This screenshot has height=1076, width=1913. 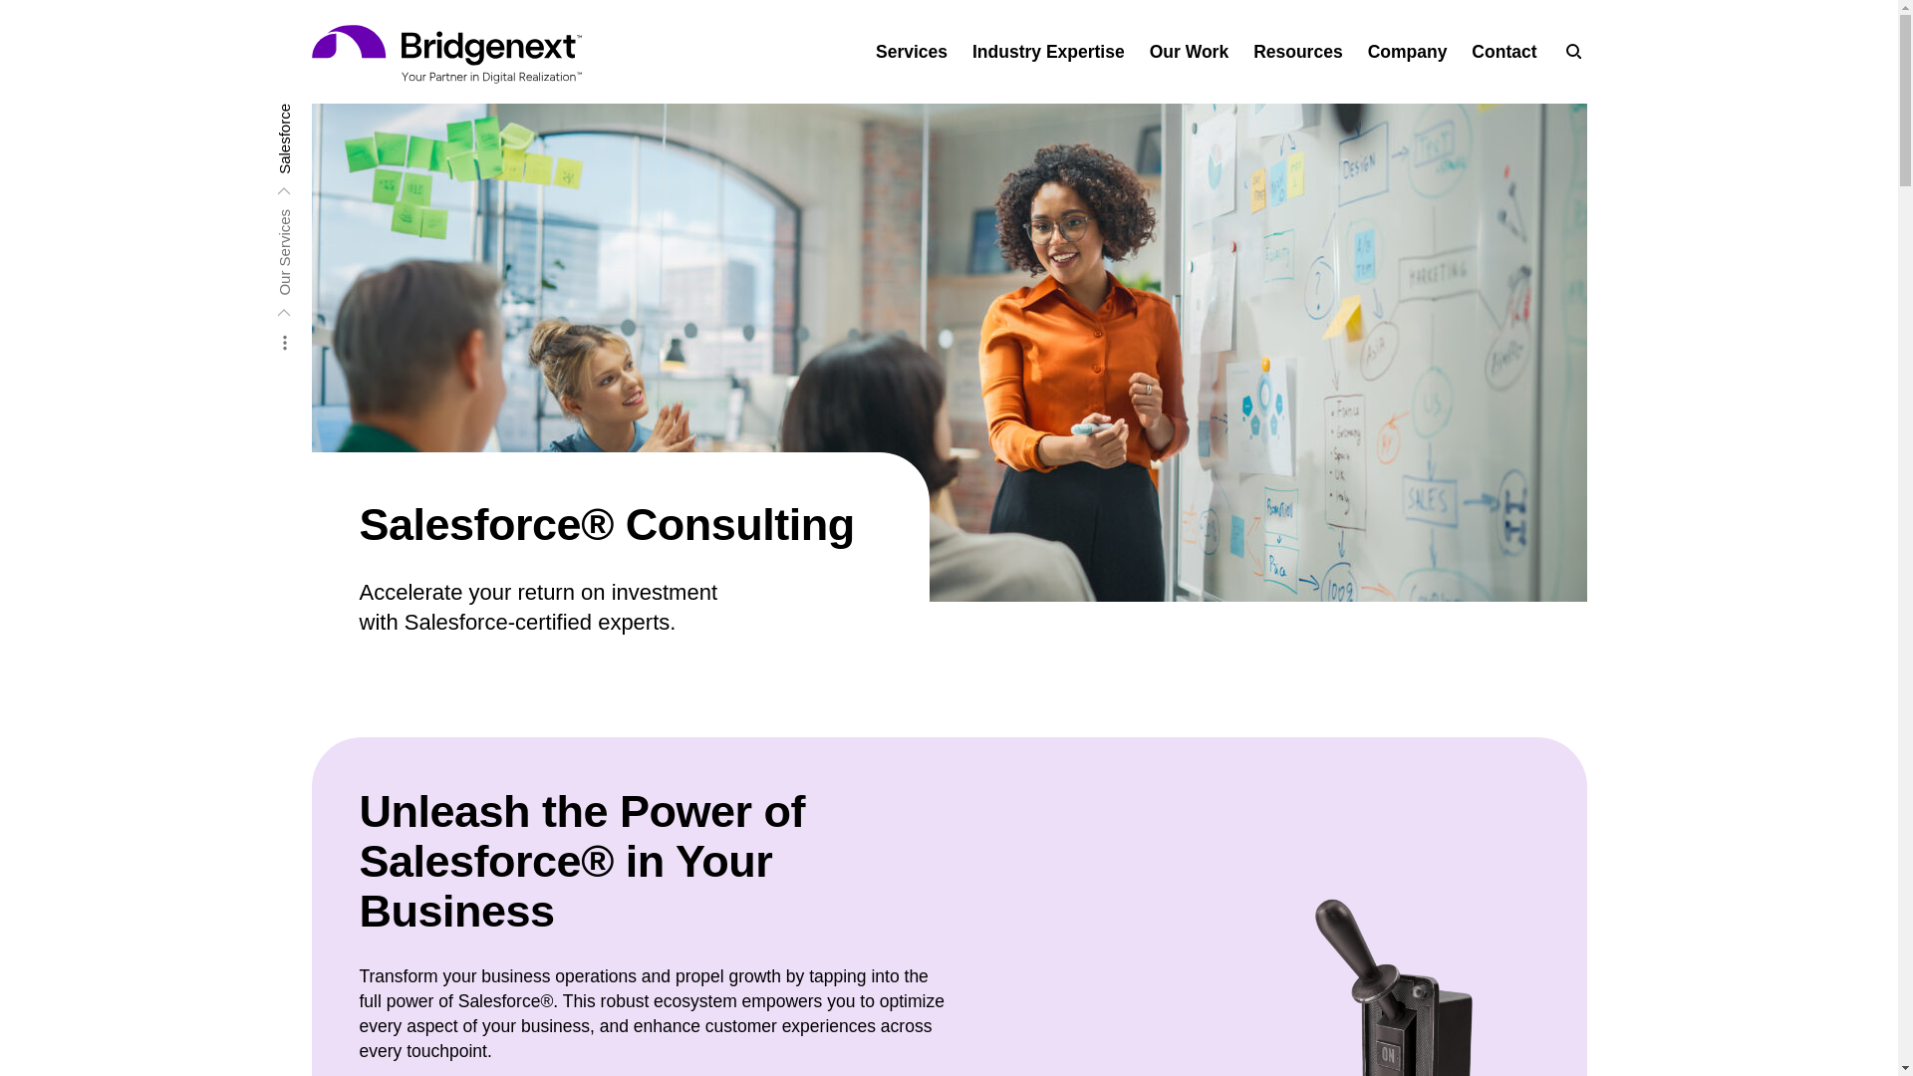 I want to click on Industry Expertise, so click(x=1048, y=52).